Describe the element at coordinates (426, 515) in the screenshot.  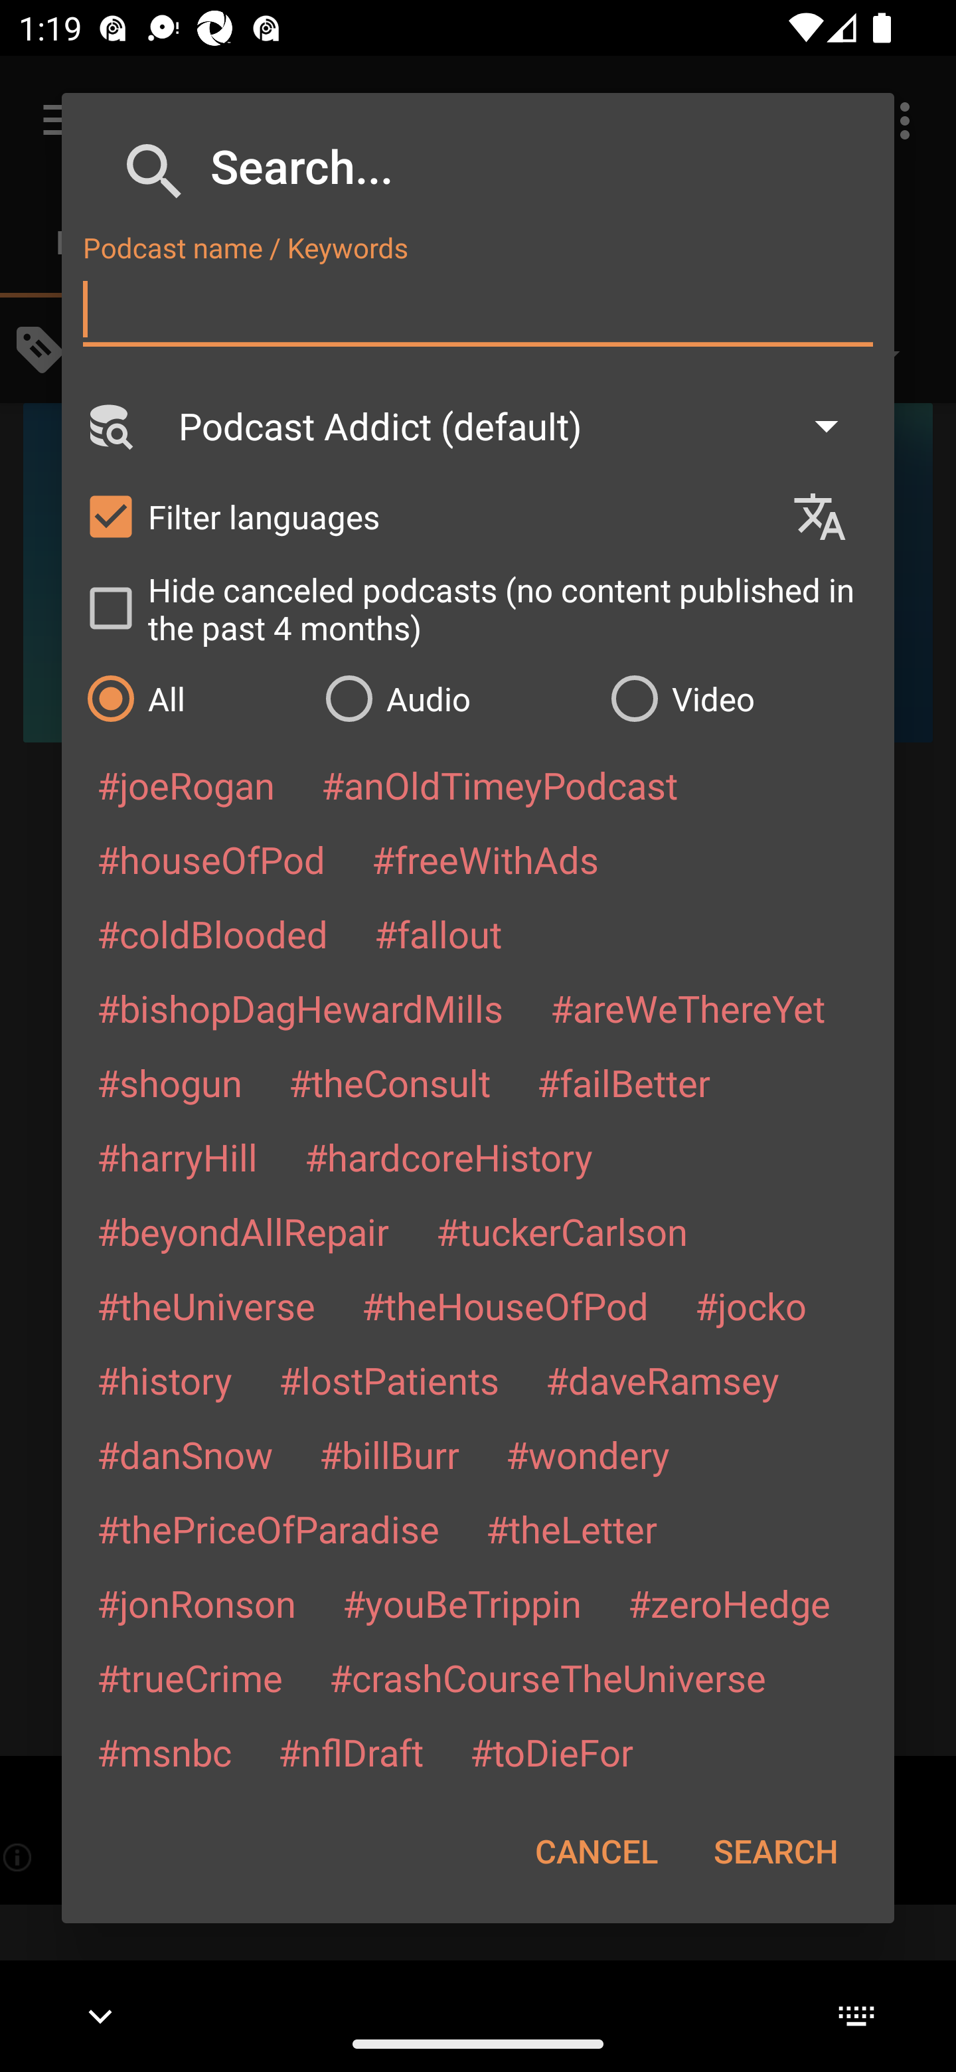
I see `Filter languages` at that location.